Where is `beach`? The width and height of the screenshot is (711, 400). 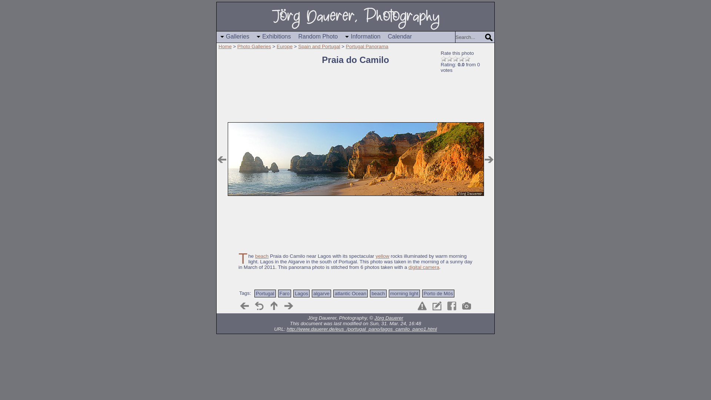
beach is located at coordinates (262, 256).